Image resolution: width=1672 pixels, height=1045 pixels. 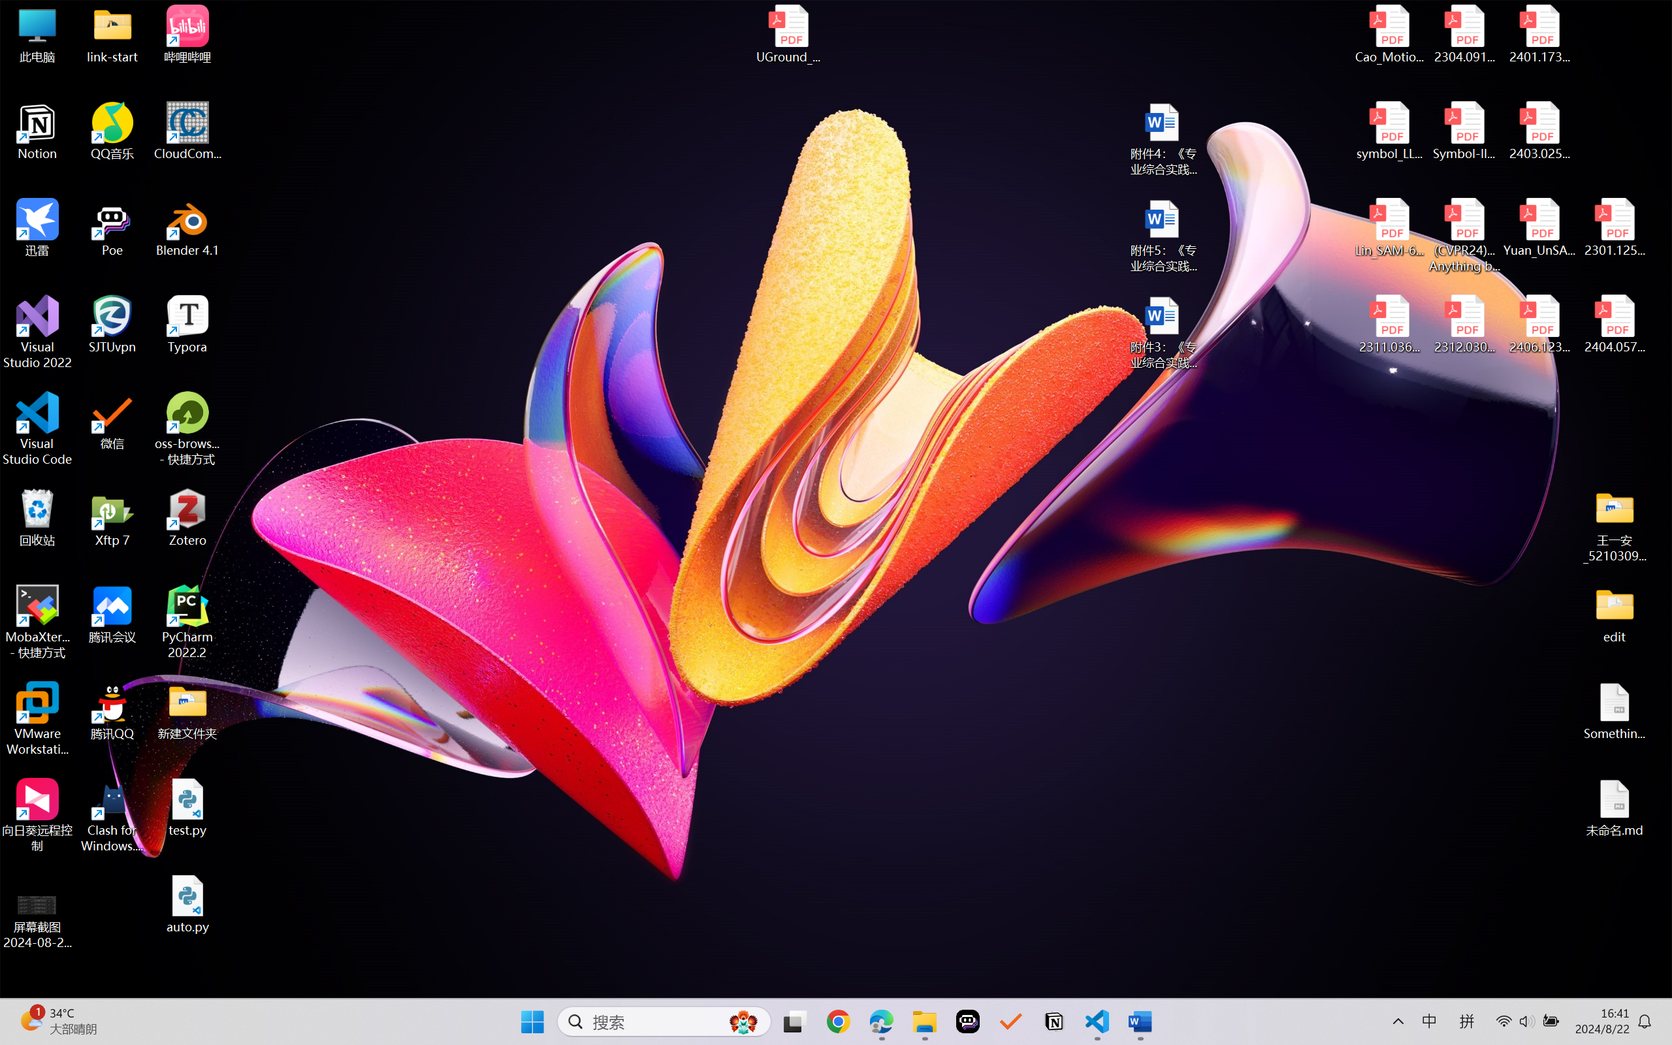 I want to click on Notion, so click(x=38, y=131).